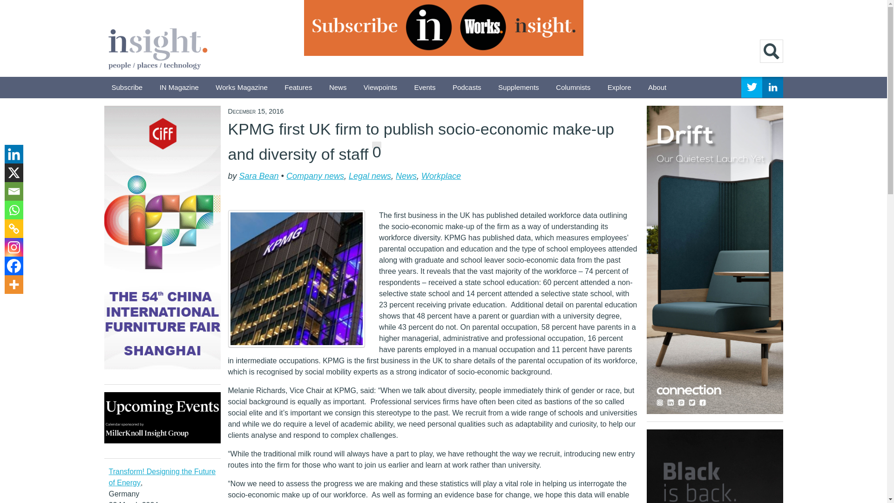 The height and width of the screenshot is (503, 894). What do you see at coordinates (338, 88) in the screenshot?
I see `News` at bounding box center [338, 88].